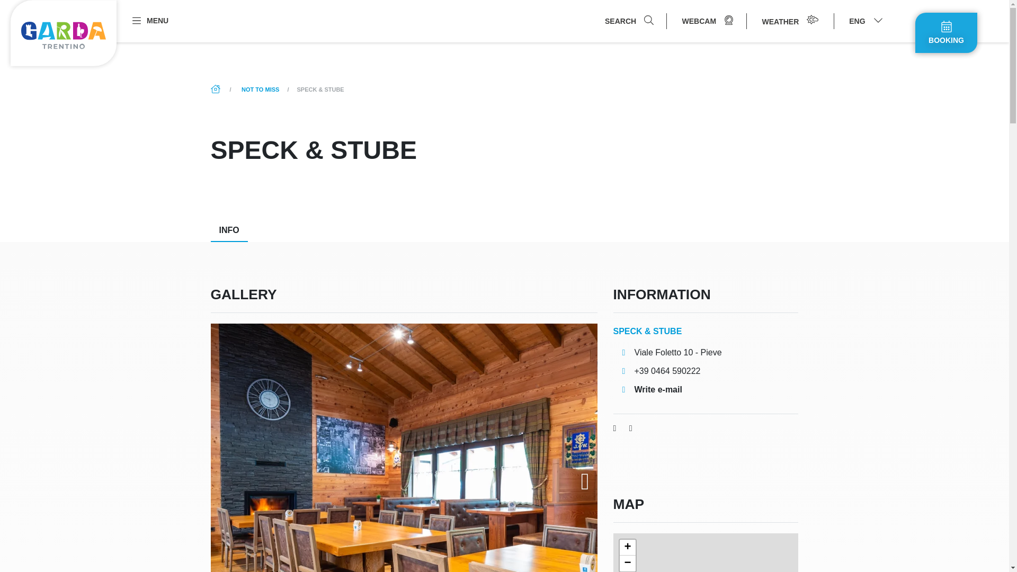 The width and height of the screenshot is (1017, 572). Describe the element at coordinates (627, 548) in the screenshot. I see `Zoom in` at that location.